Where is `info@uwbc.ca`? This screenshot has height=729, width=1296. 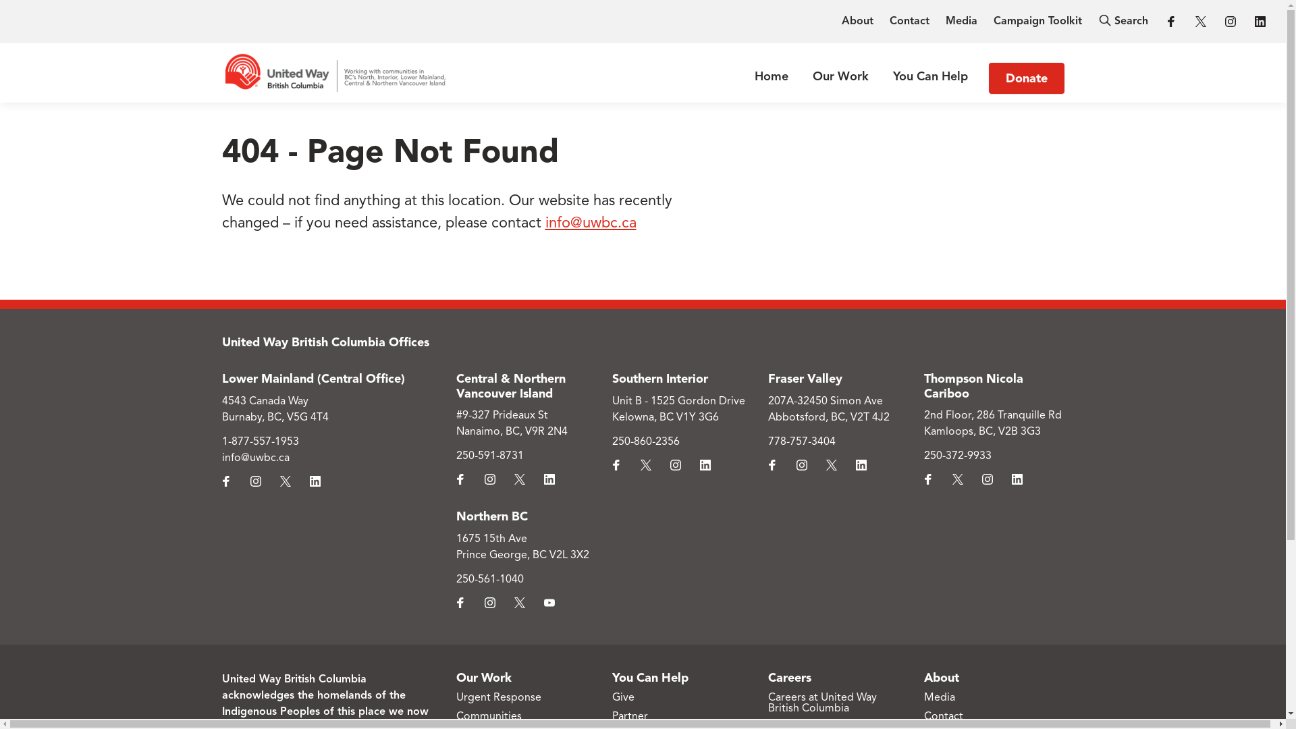
info@uwbc.ca is located at coordinates (591, 223).